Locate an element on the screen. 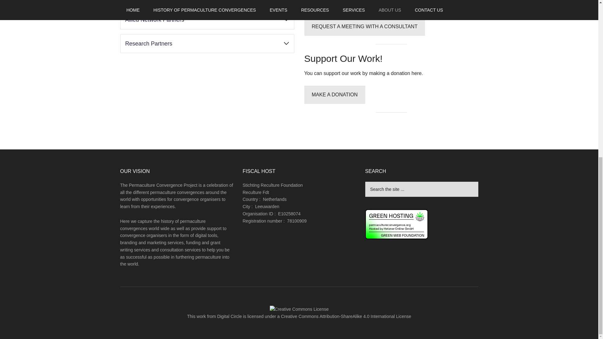 This screenshot has height=339, width=603. Medium is located at coordinates (141, 313).